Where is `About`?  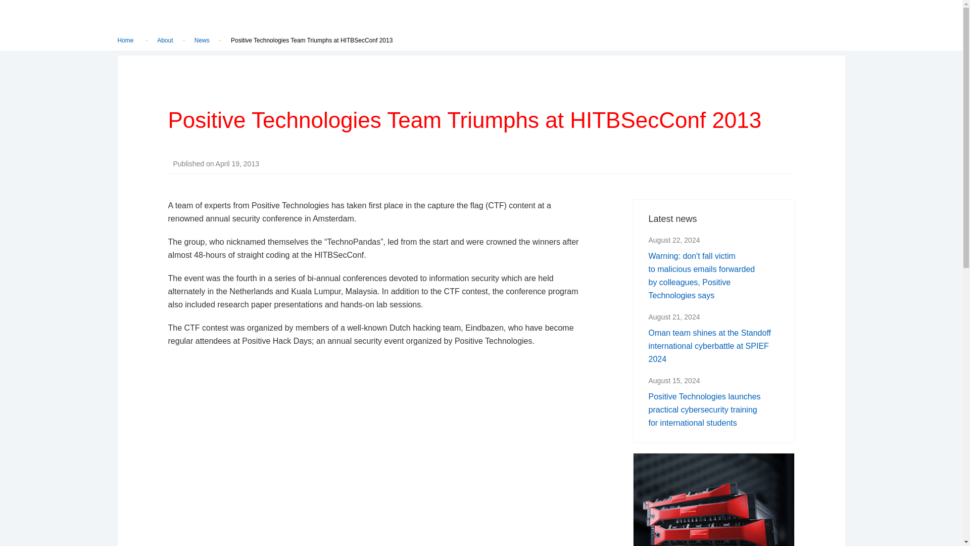 About is located at coordinates (165, 40).